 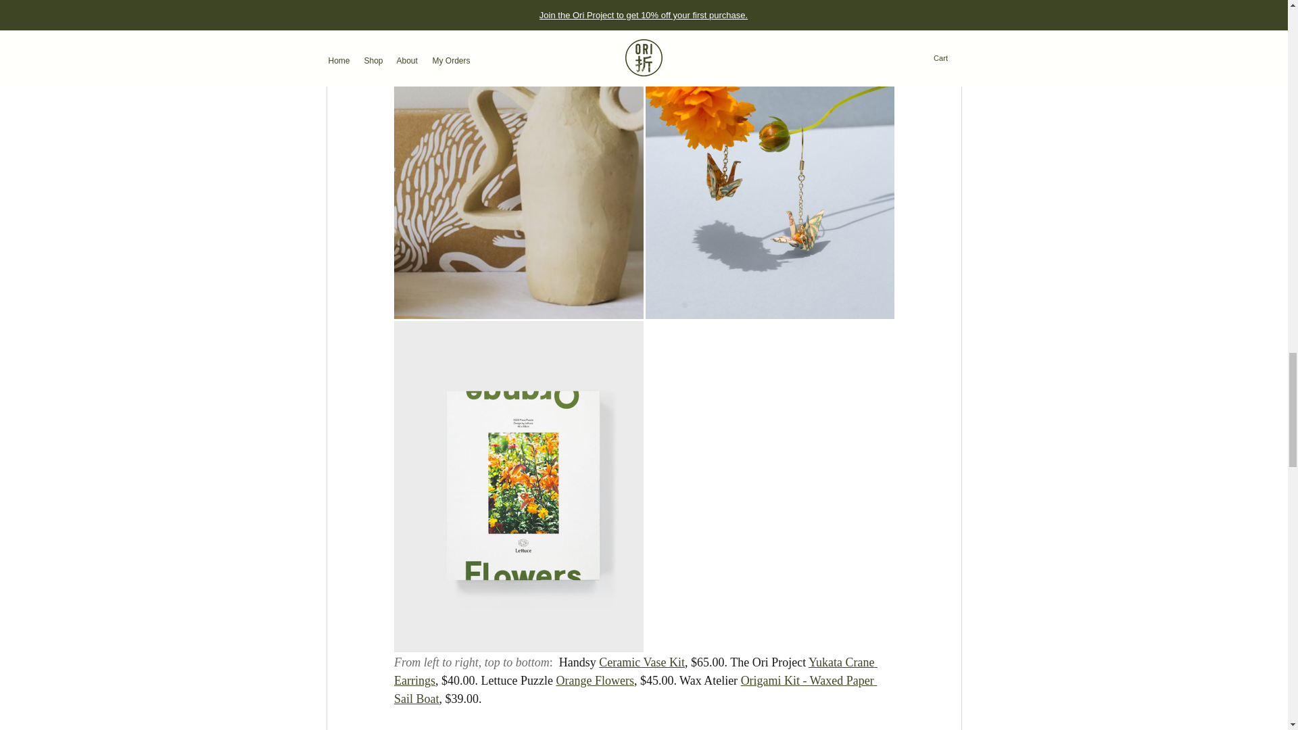 What do you see at coordinates (635, 671) in the screenshot?
I see `Yukata Crane Earrings` at bounding box center [635, 671].